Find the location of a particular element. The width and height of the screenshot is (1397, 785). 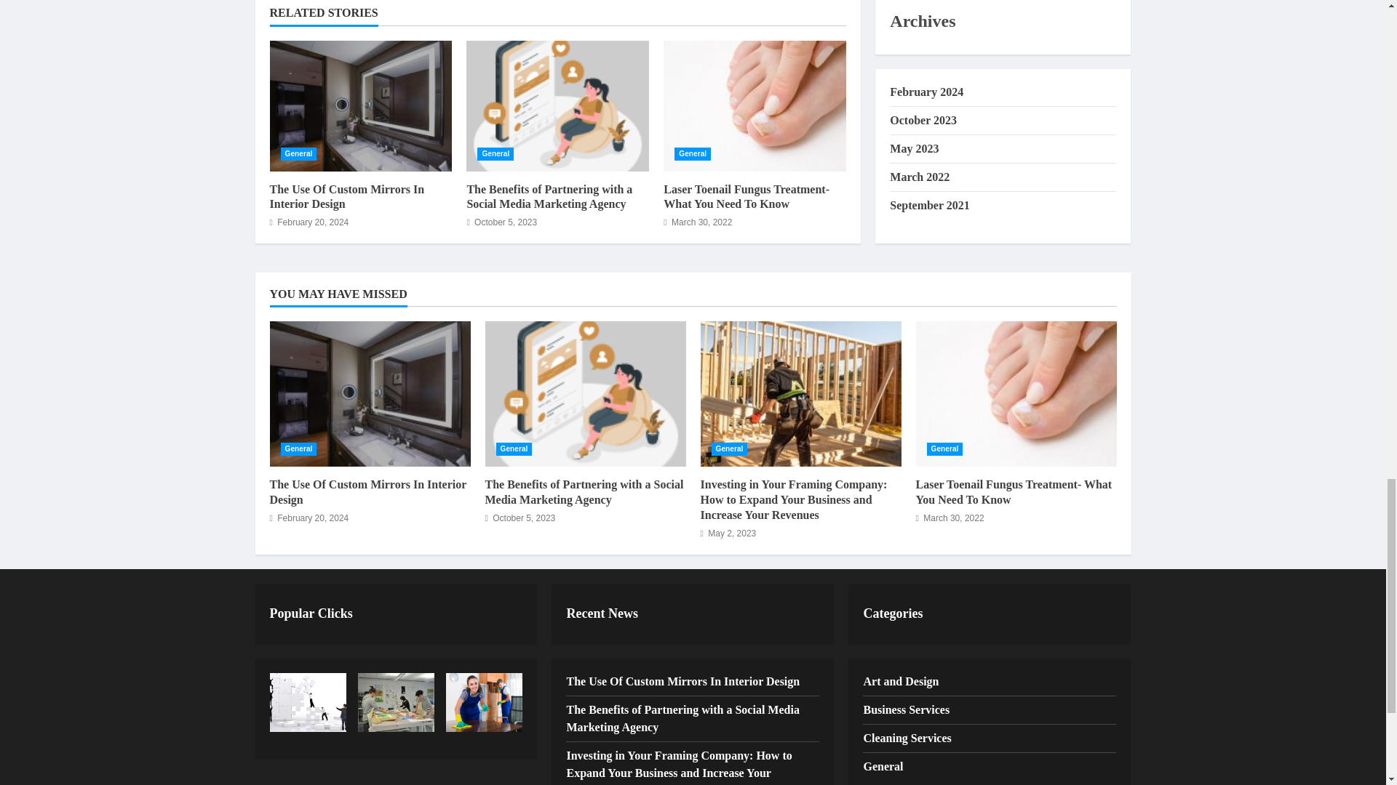

General is located at coordinates (495, 154).